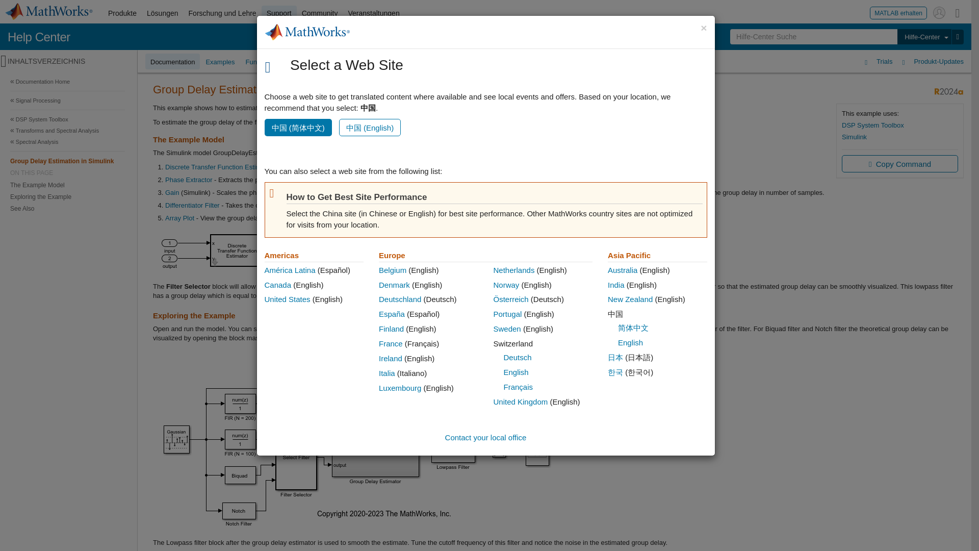 Image resolution: width=979 pixels, height=551 pixels. Describe the element at coordinates (67, 172) in the screenshot. I see `ON THIS PAGE` at that location.